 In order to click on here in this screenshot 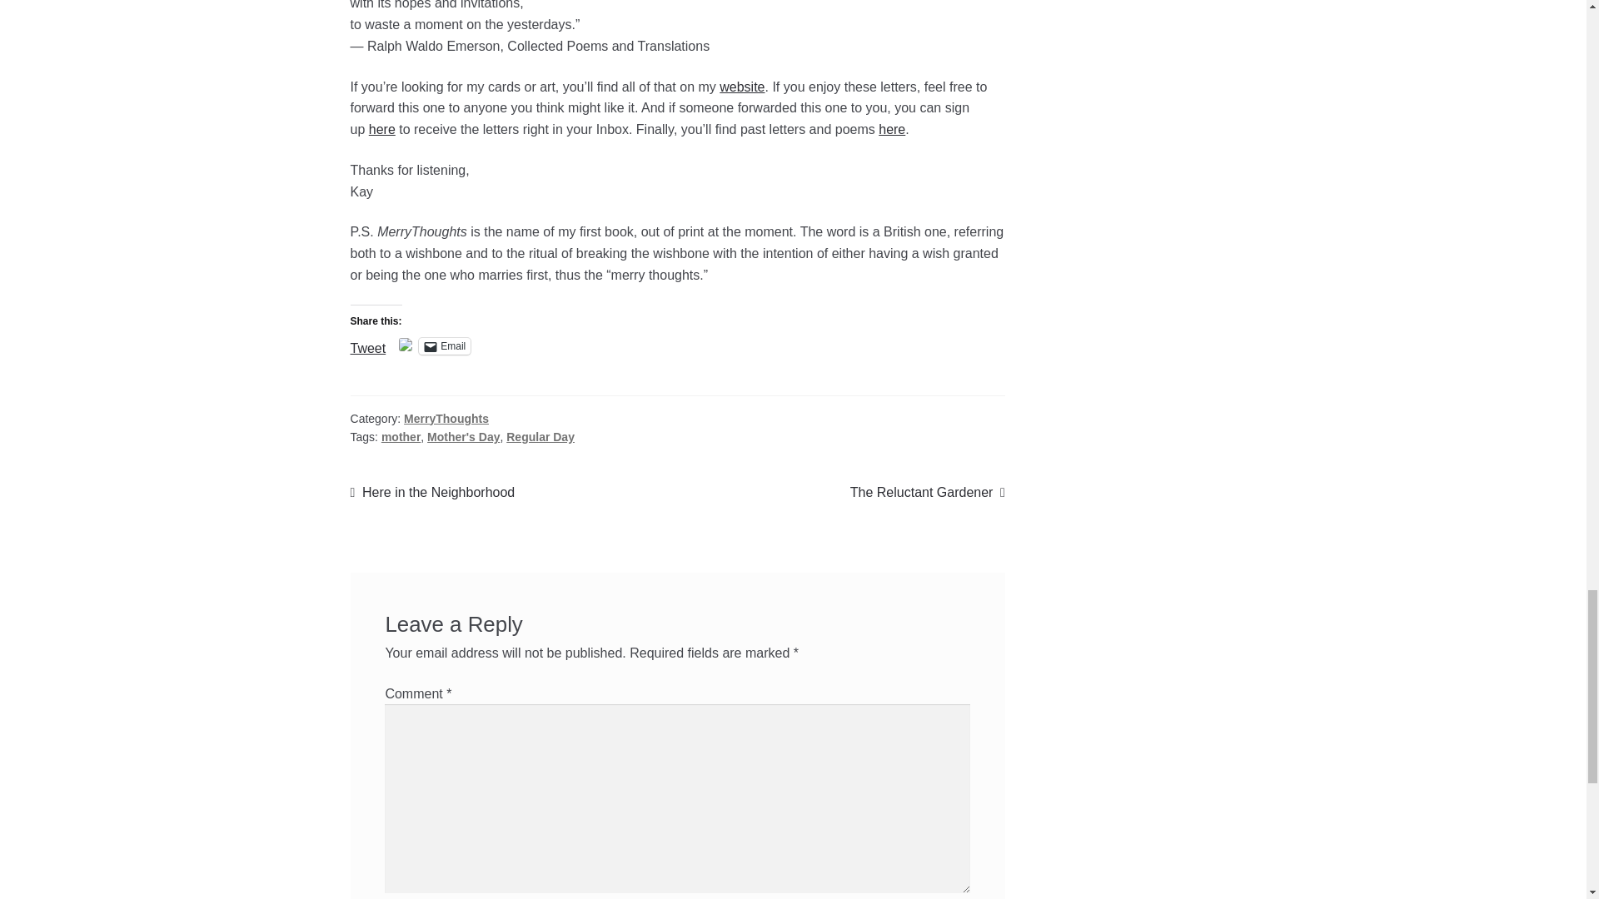, I will do `click(928, 492)`.